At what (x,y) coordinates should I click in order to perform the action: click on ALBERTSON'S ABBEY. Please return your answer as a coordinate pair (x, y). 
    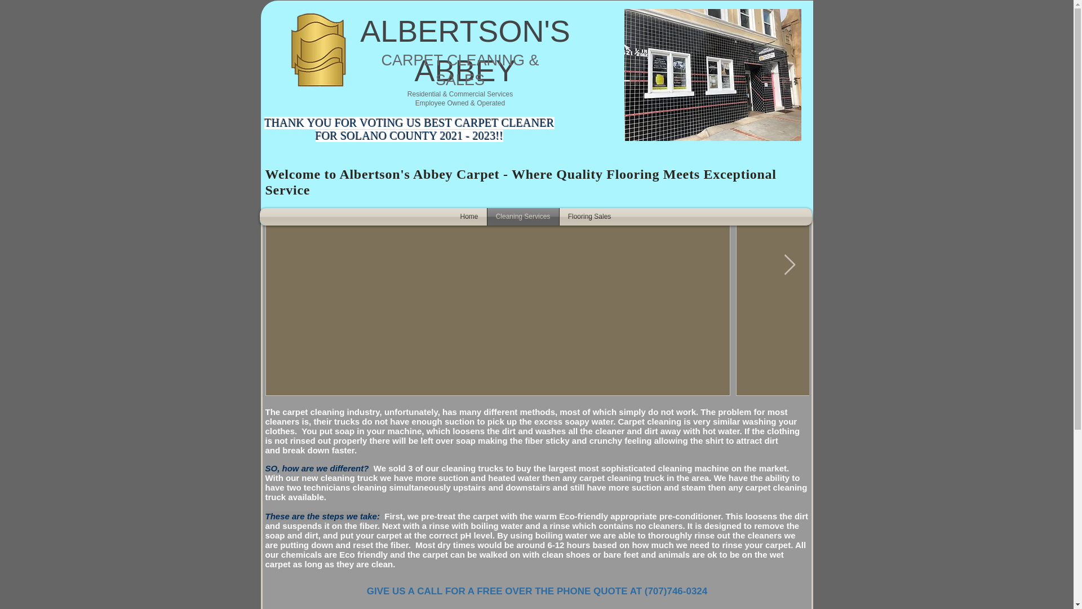
    Looking at the image, I should click on (465, 51).